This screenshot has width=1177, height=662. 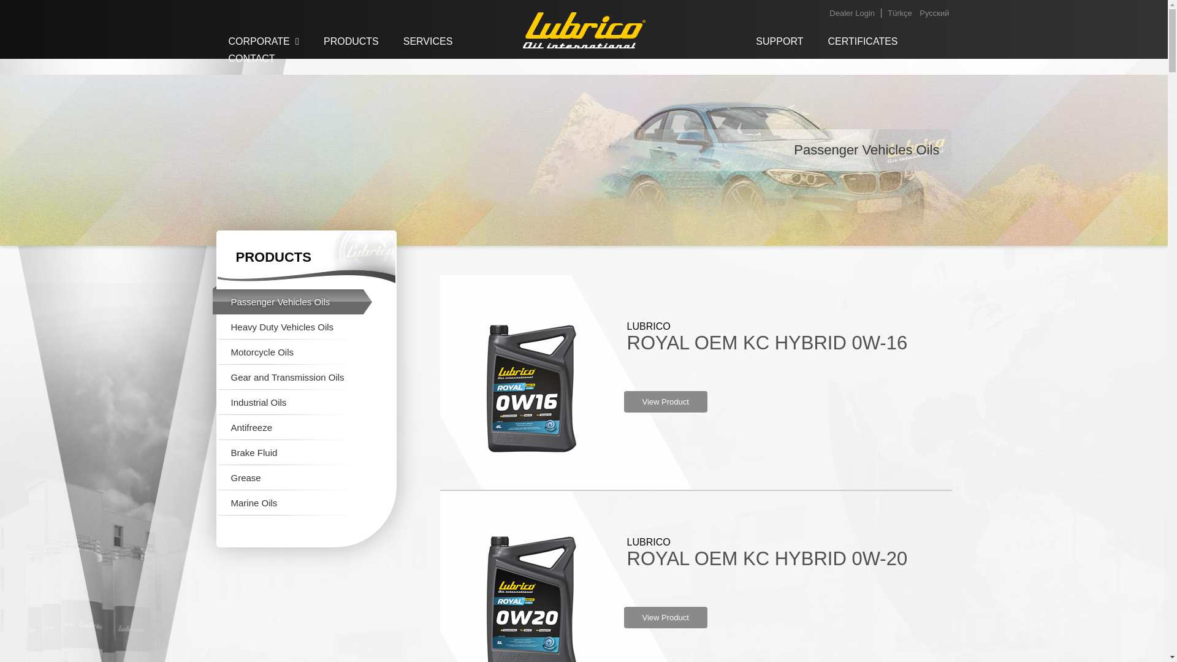 What do you see at coordinates (292, 452) in the screenshot?
I see `Brake Fluid` at bounding box center [292, 452].